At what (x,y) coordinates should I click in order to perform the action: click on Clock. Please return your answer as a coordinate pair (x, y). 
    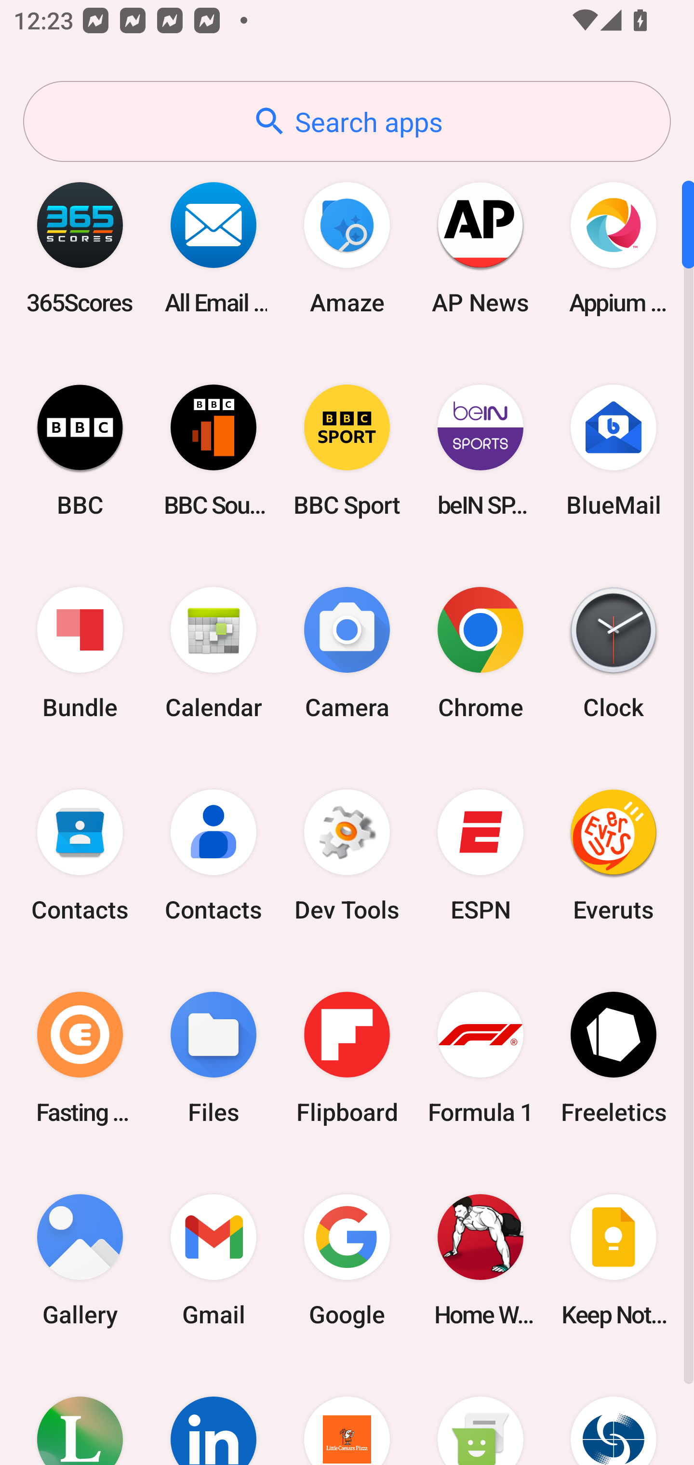
    Looking at the image, I should click on (614, 653).